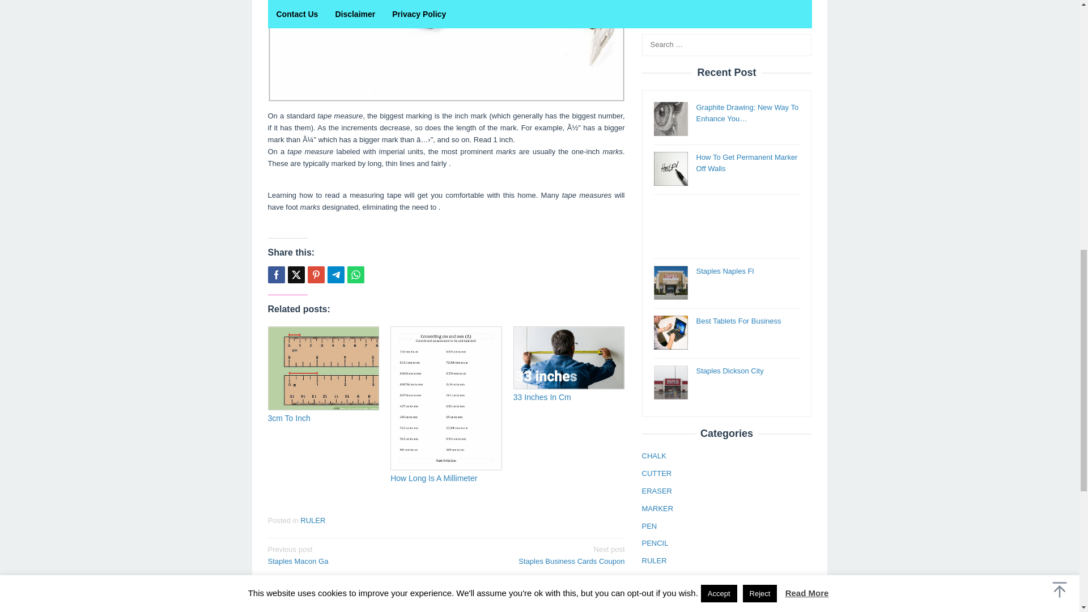 This screenshot has width=1088, height=612. I want to click on Permalink to: 3cm To Inch, so click(289, 418).